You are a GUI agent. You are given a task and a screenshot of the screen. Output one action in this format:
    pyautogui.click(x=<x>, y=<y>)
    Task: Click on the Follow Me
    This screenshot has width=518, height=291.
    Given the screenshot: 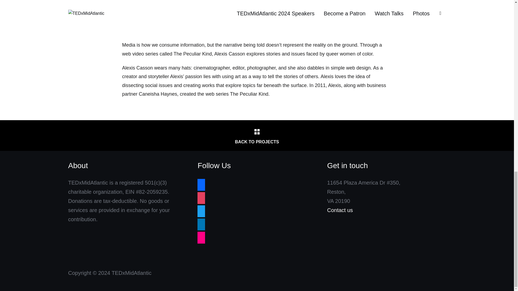 What is the action you would take?
    pyautogui.click(x=201, y=211)
    